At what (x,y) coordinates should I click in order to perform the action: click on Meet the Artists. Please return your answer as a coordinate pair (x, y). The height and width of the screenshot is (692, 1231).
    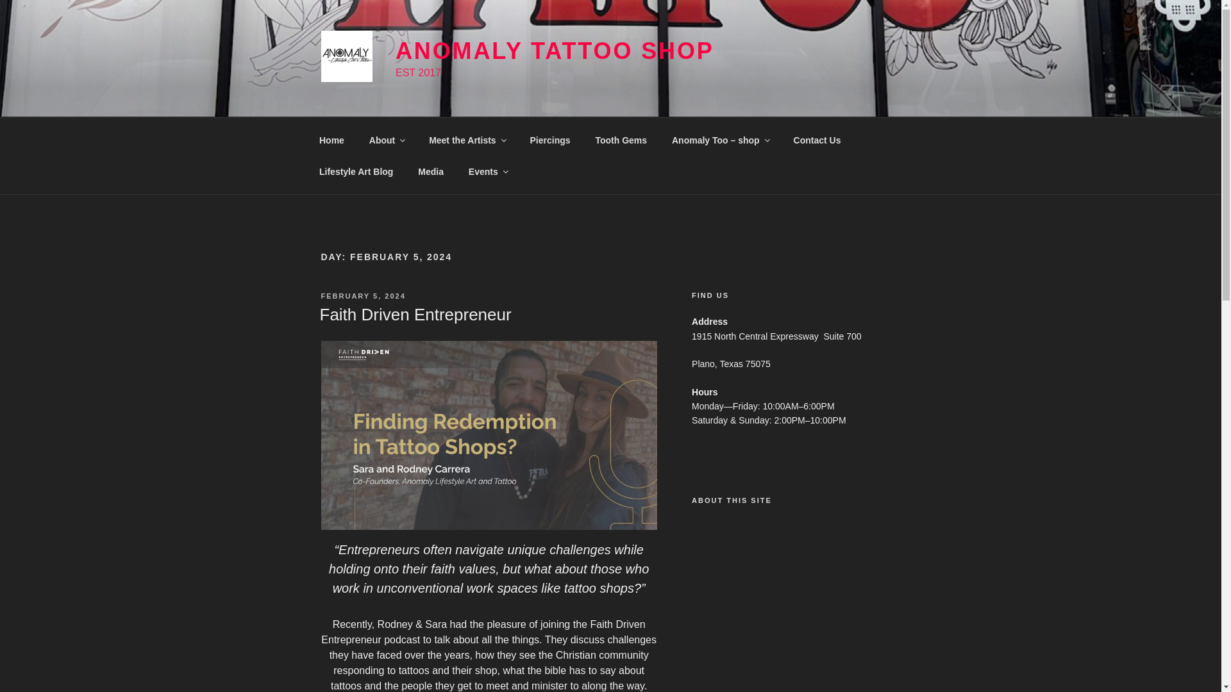
    Looking at the image, I should click on (467, 140).